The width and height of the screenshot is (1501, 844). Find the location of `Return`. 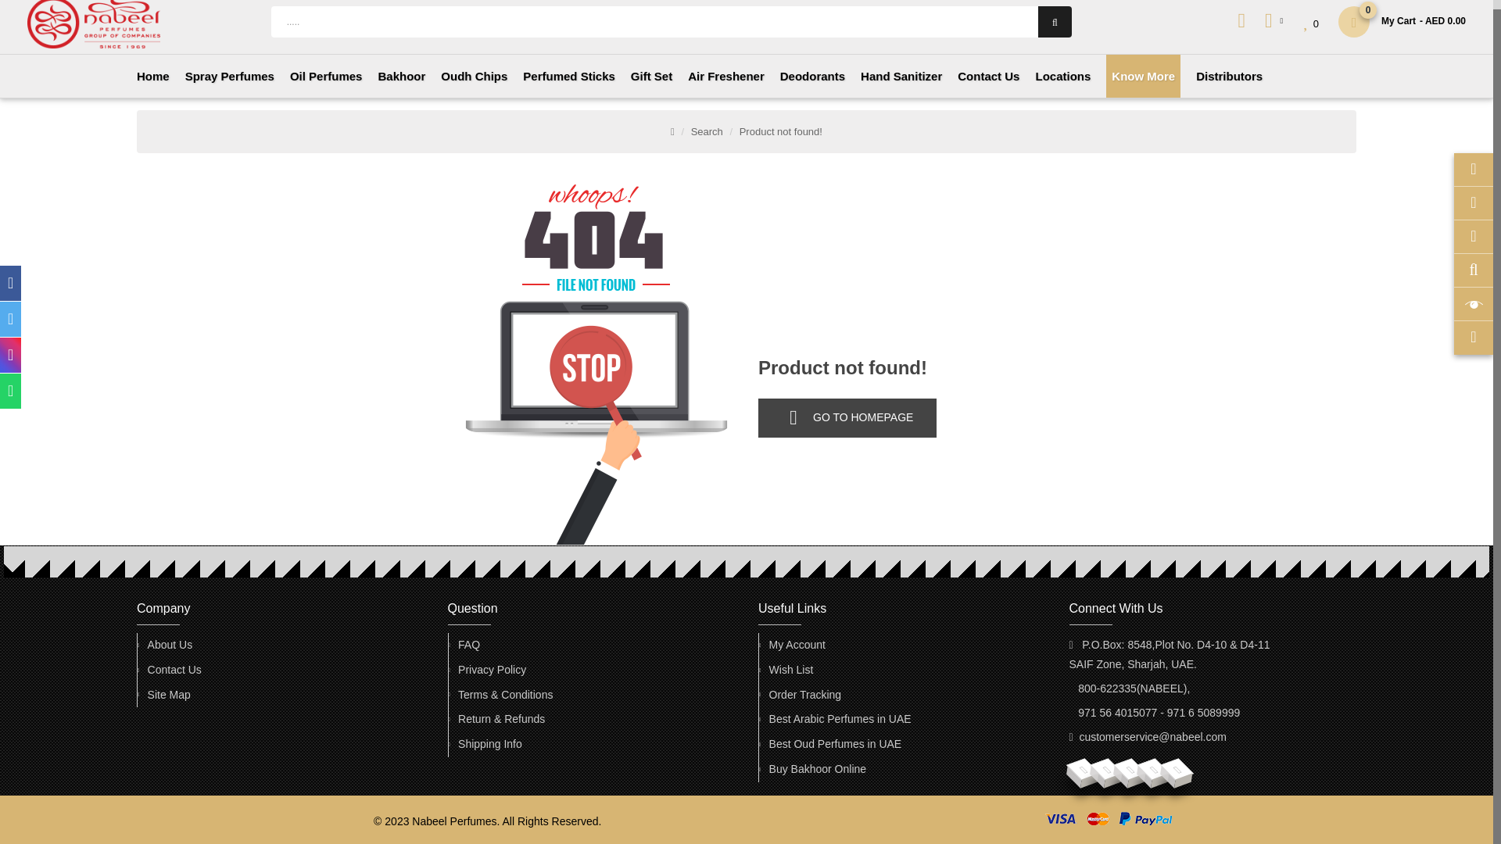

Return is located at coordinates (500, 719).